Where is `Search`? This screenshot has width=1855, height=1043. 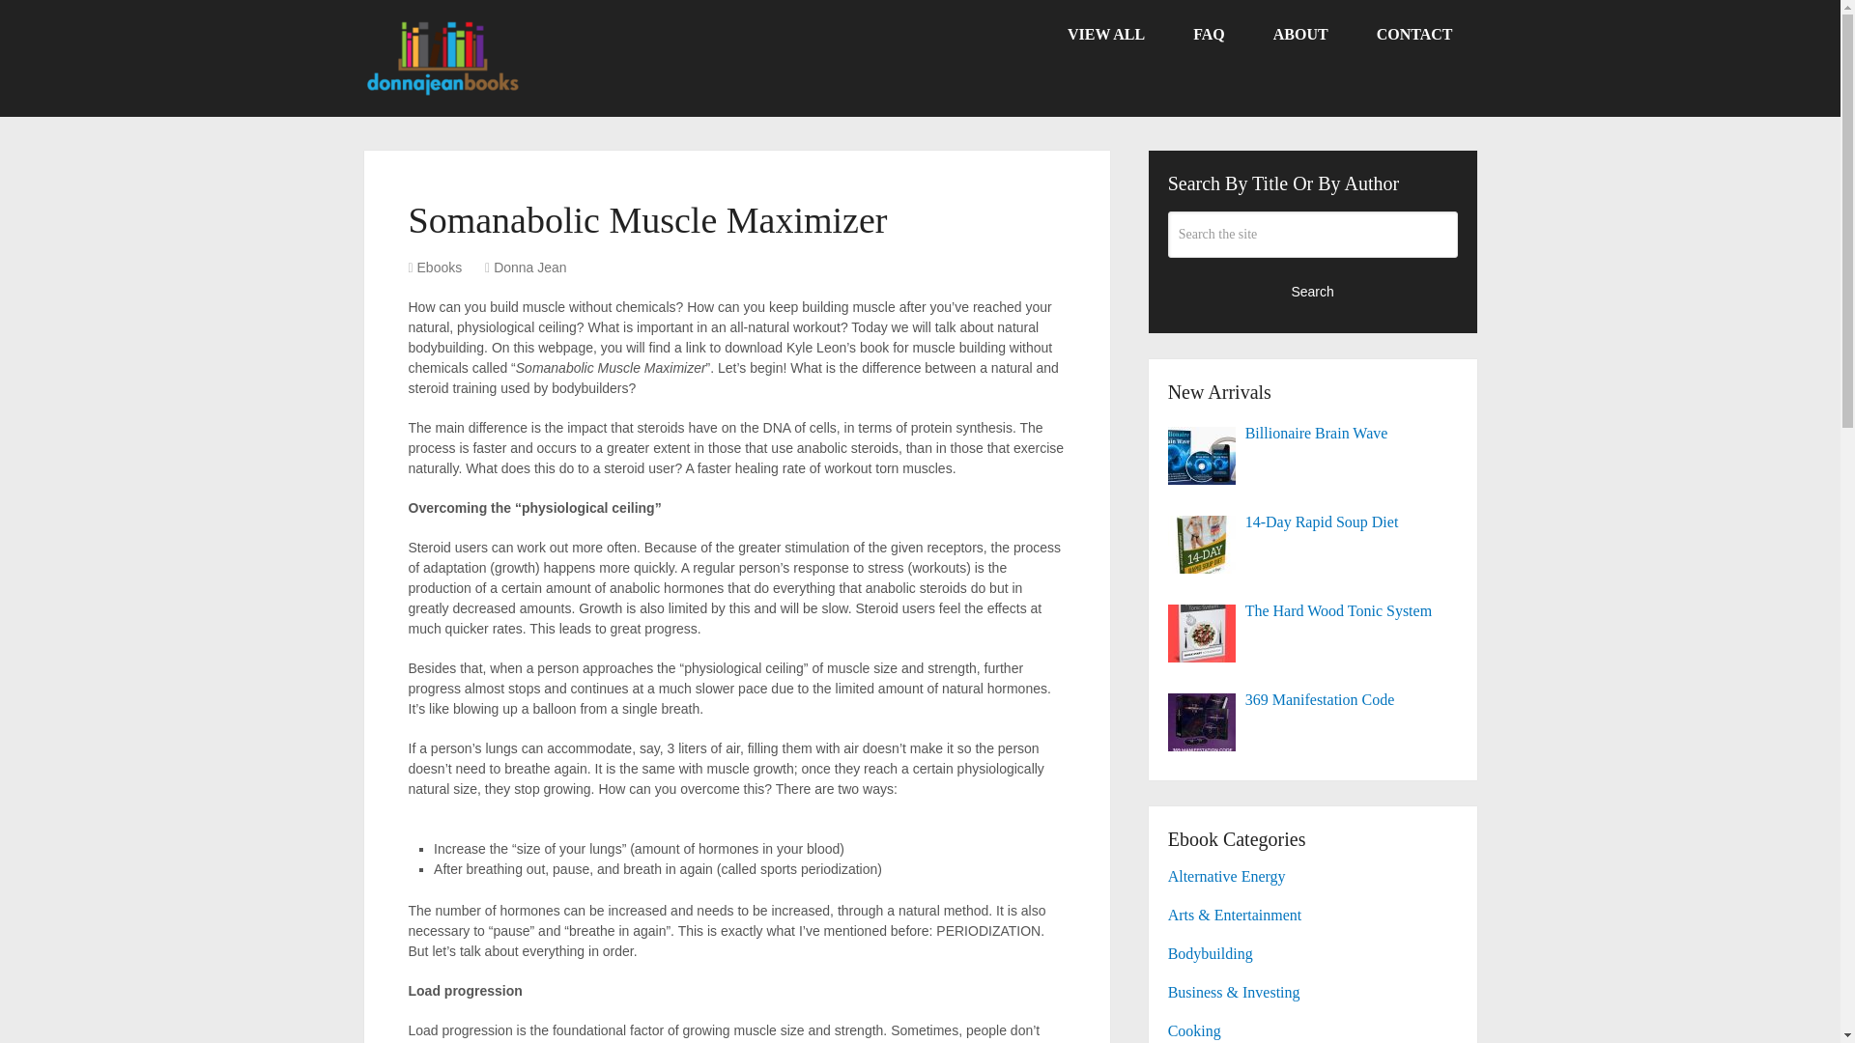
Search is located at coordinates (1313, 290).